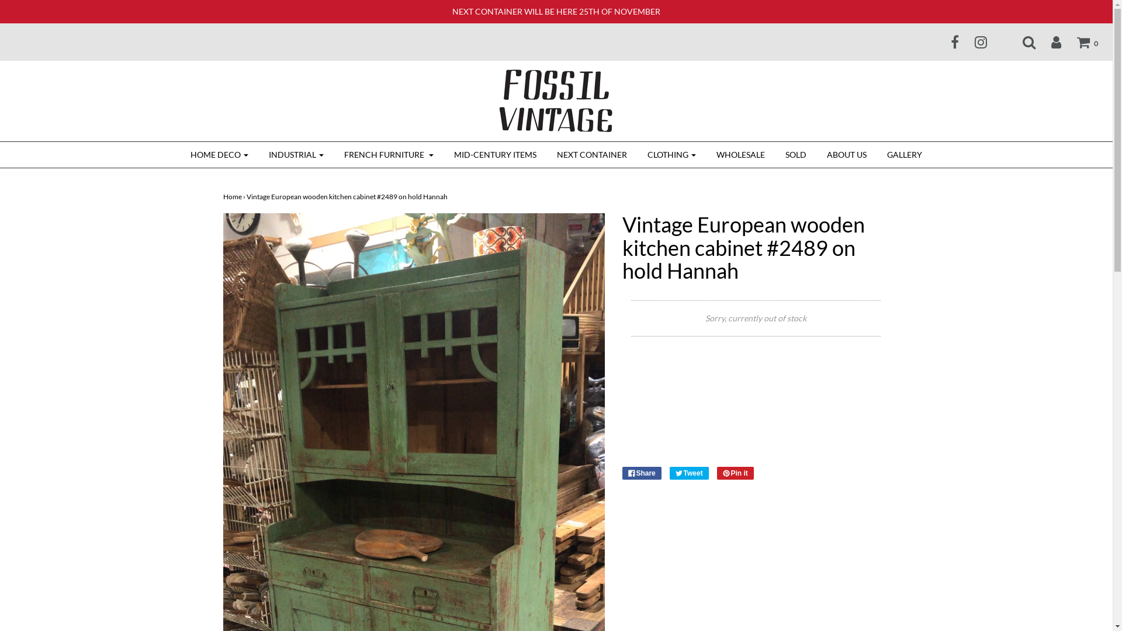  What do you see at coordinates (672, 155) in the screenshot?
I see `CLOTHING` at bounding box center [672, 155].